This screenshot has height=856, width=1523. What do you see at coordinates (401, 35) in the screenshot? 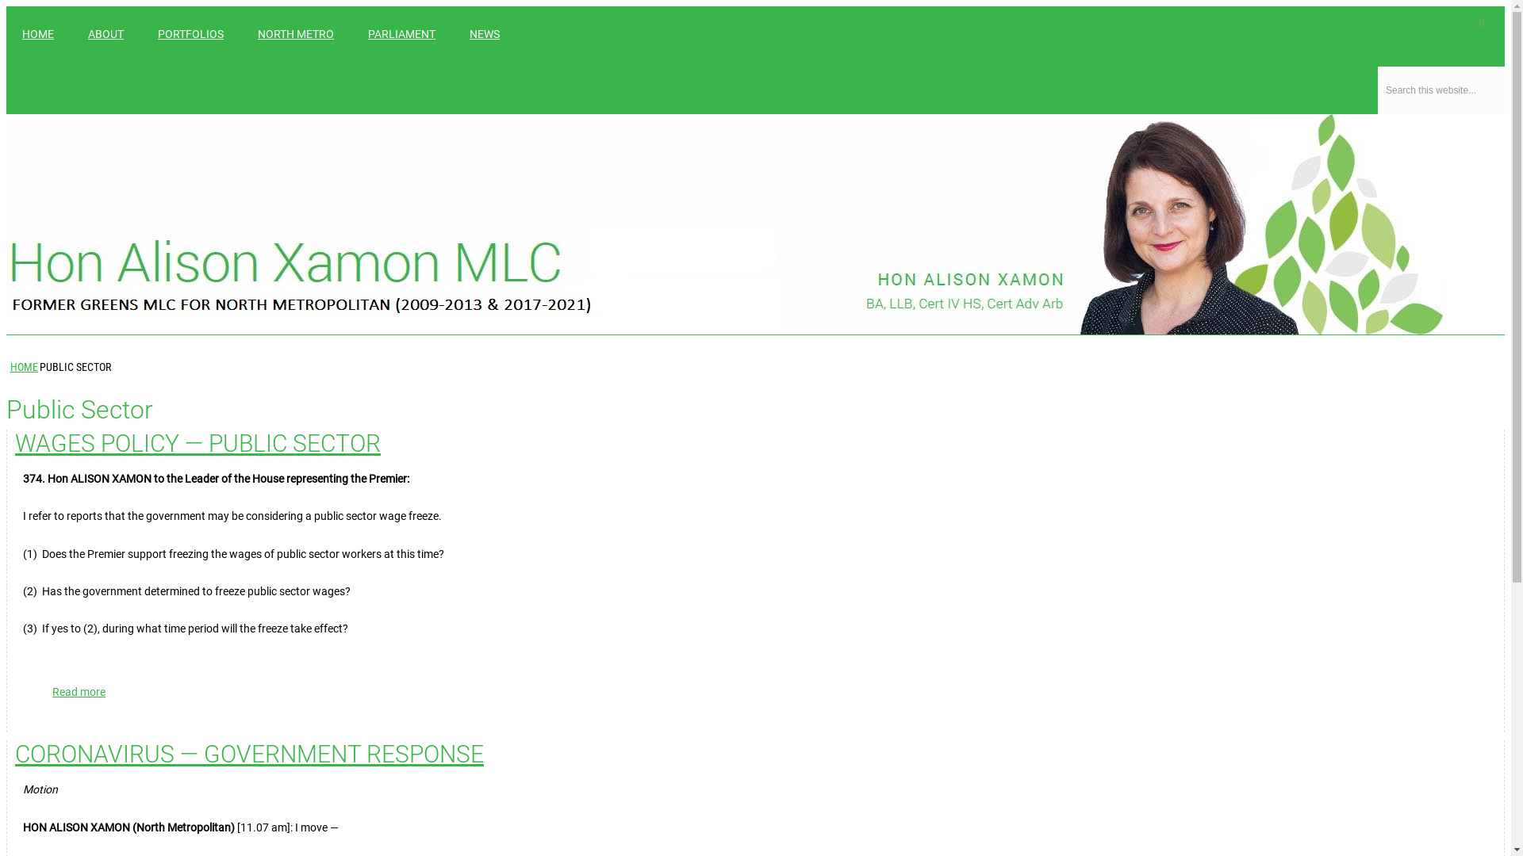
I see `PARLIAMENT` at bounding box center [401, 35].